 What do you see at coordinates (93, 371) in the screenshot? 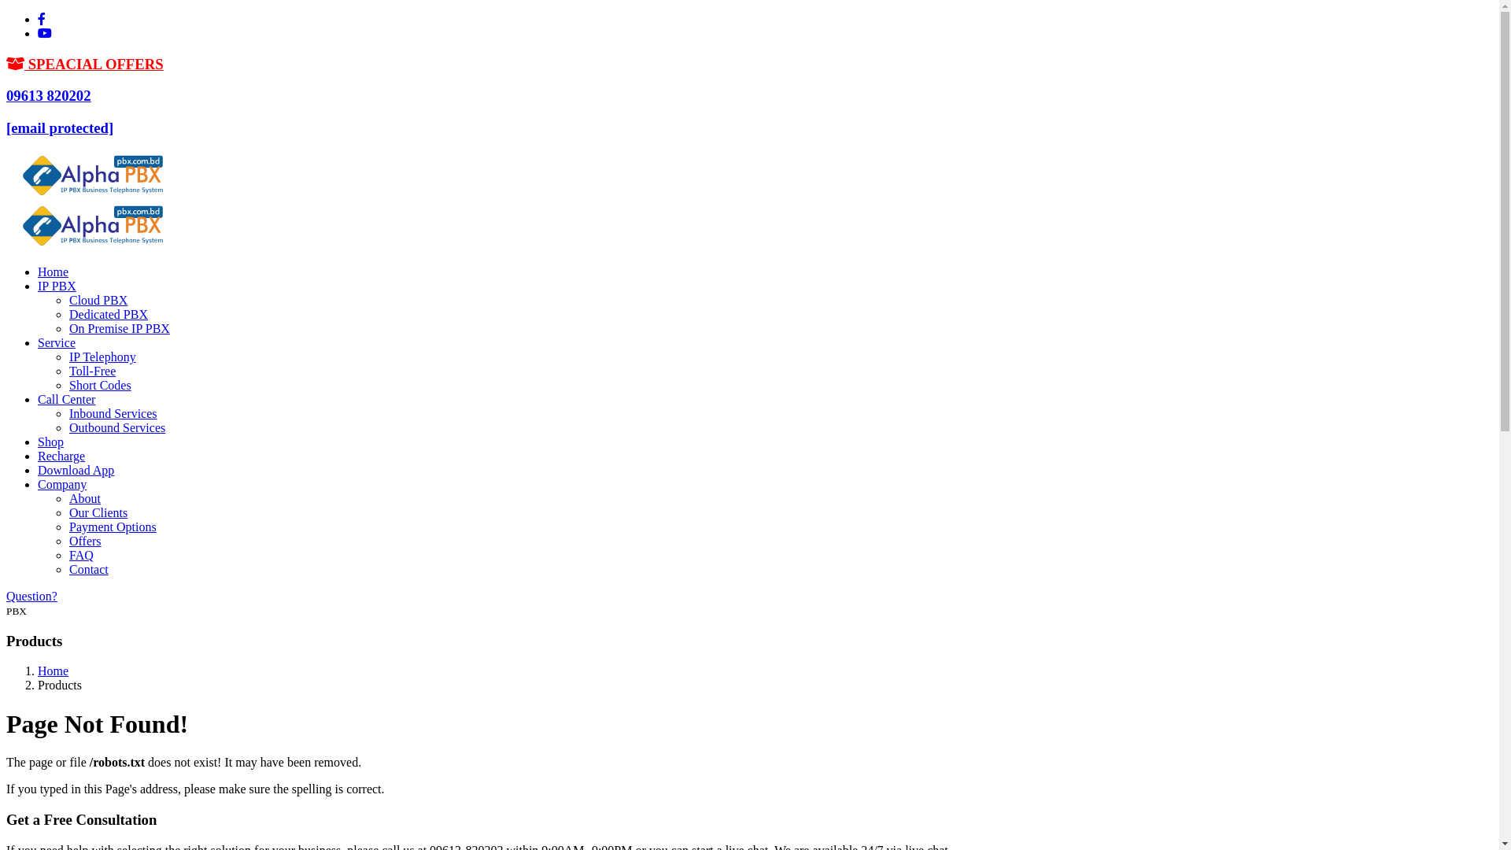
I see `Toll-Free` at bounding box center [93, 371].